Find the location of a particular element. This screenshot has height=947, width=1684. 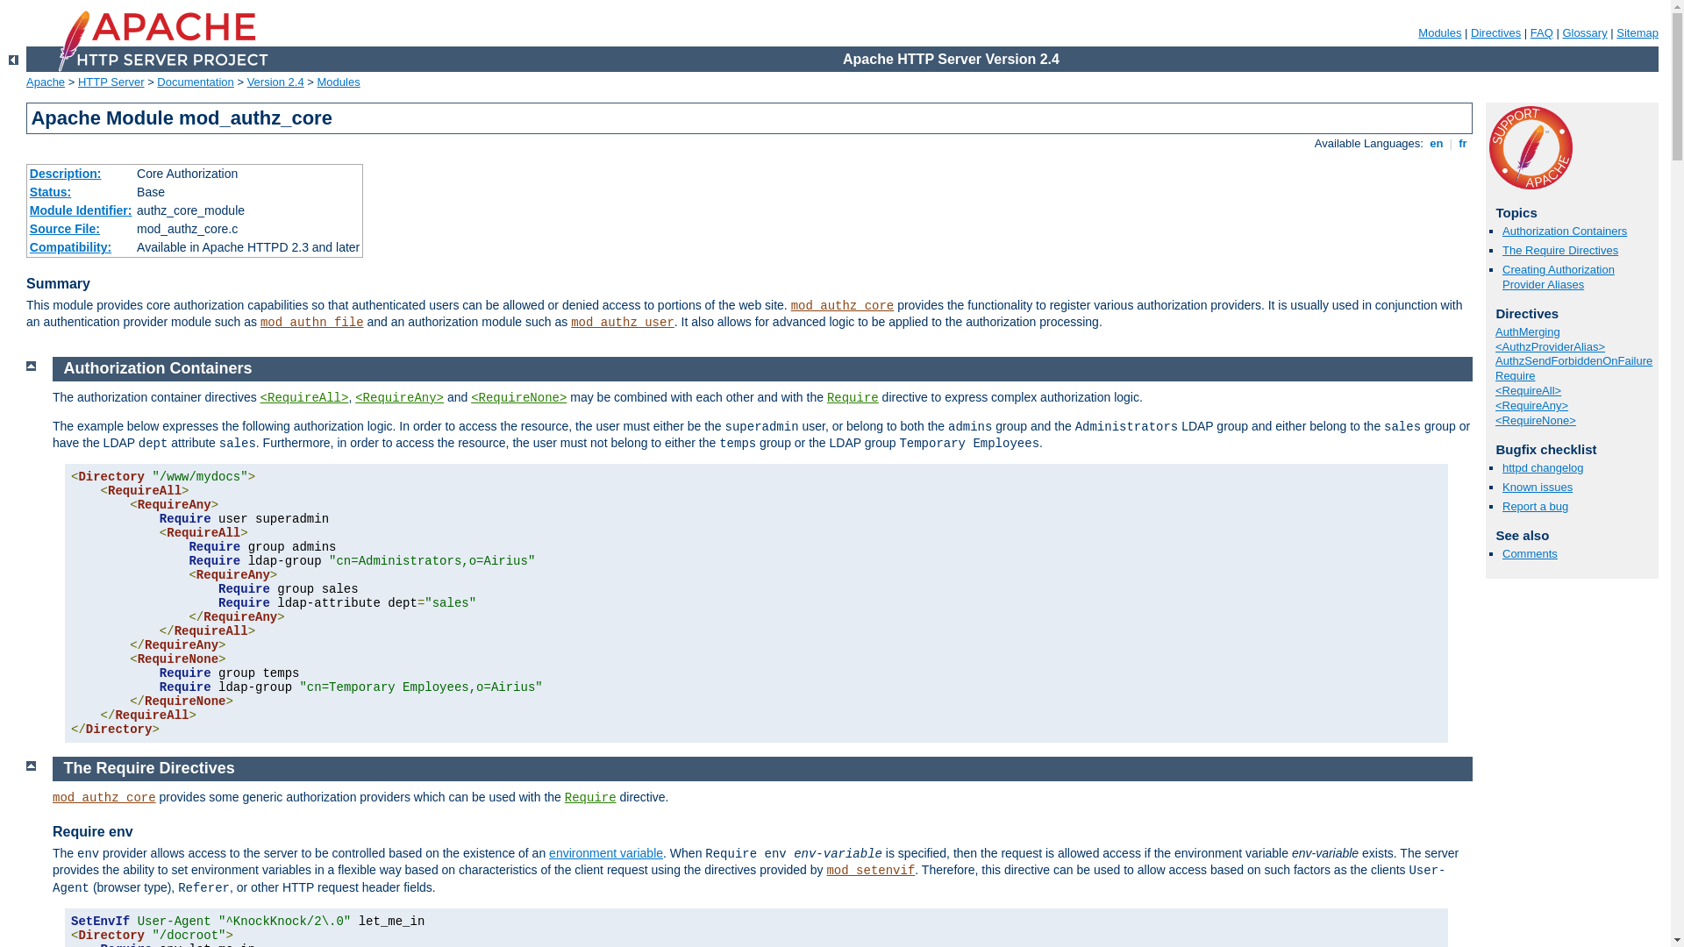

<- is located at coordinates (14, 60).